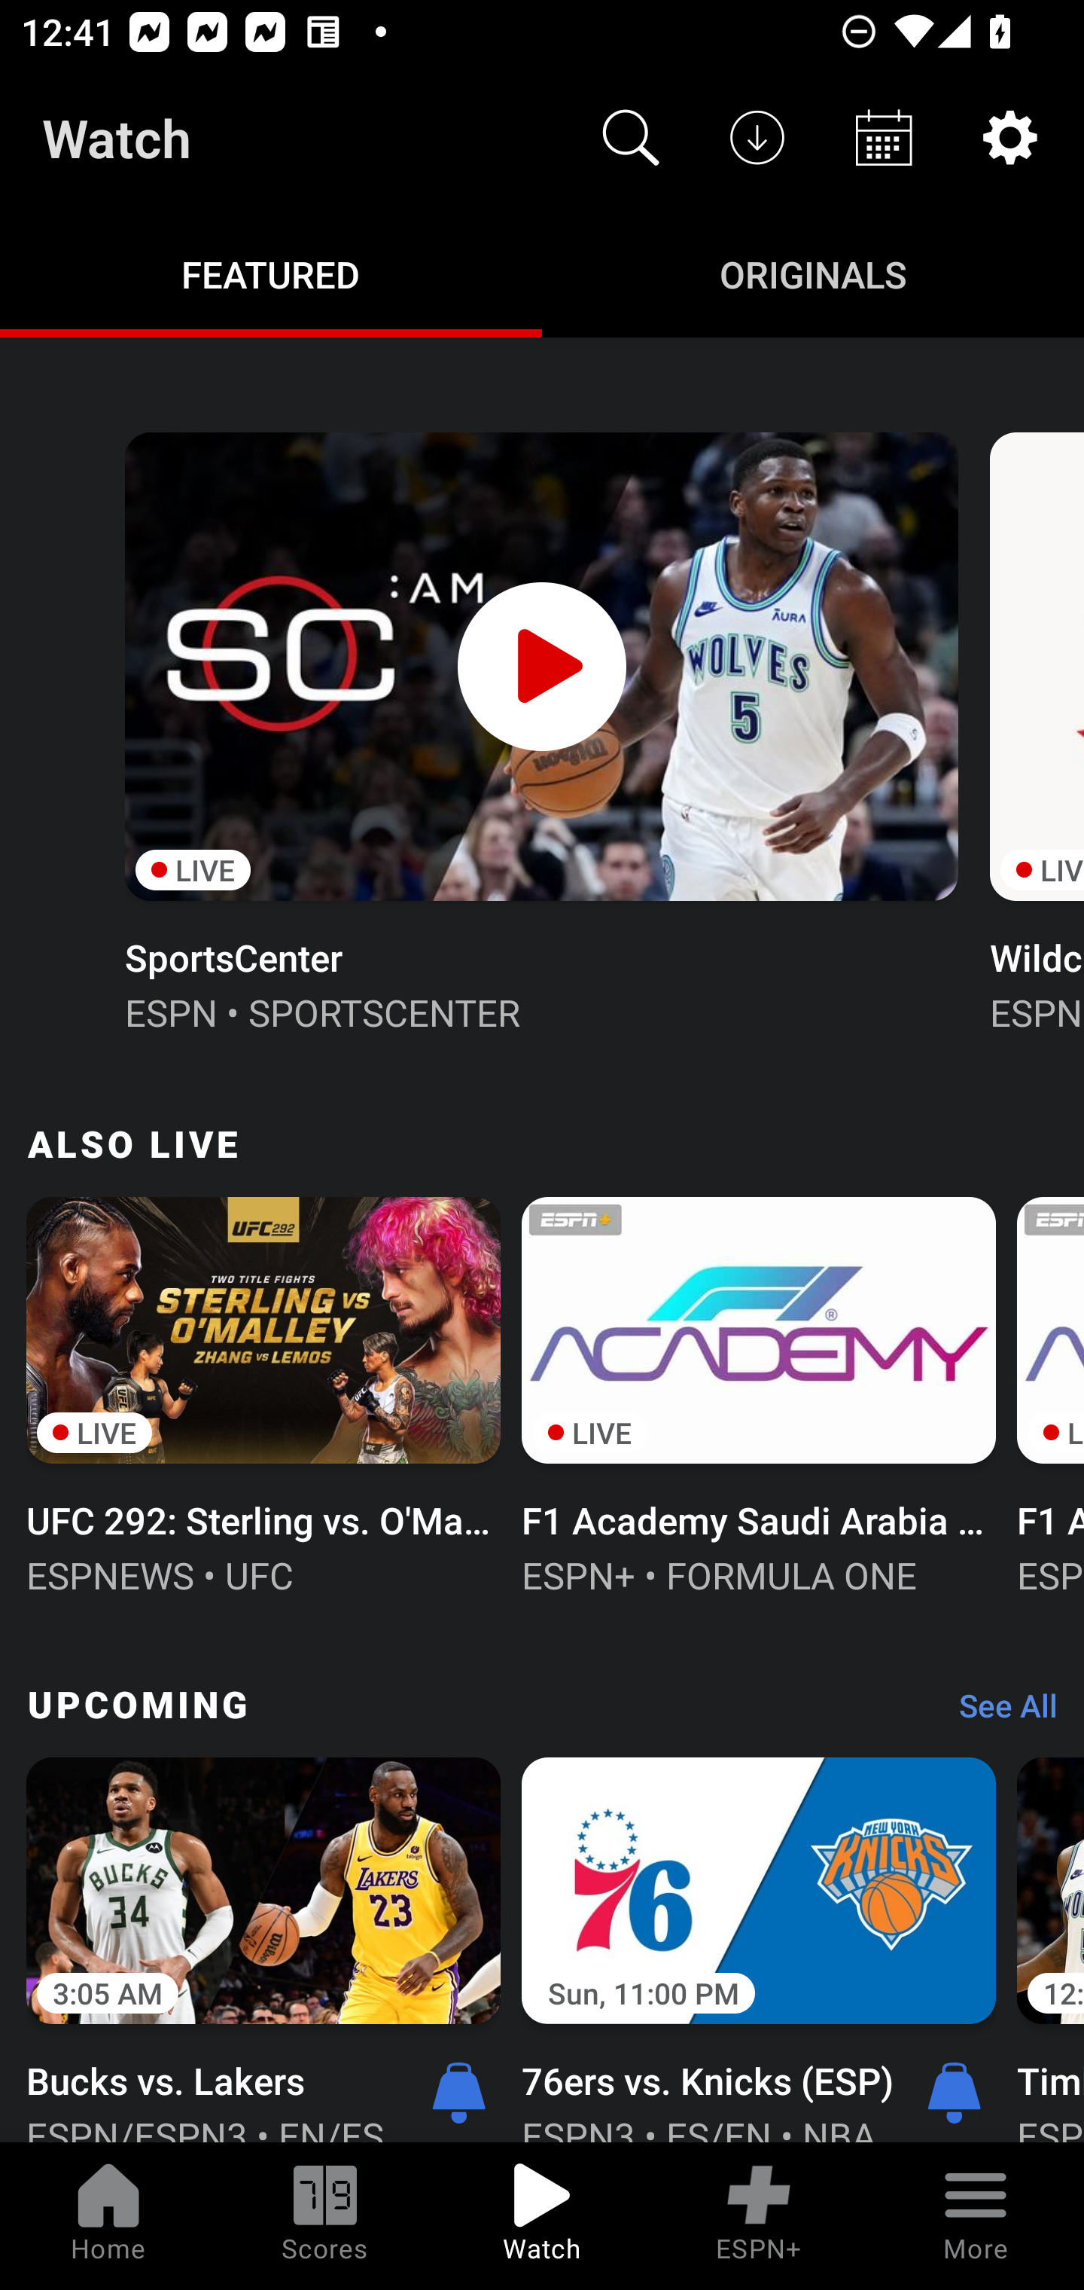 This screenshot has height=2290, width=1084. Describe the element at coordinates (540, 729) in the screenshot. I see ` LIVE SportsCenter ESPN • SPORTSCENTER` at that location.